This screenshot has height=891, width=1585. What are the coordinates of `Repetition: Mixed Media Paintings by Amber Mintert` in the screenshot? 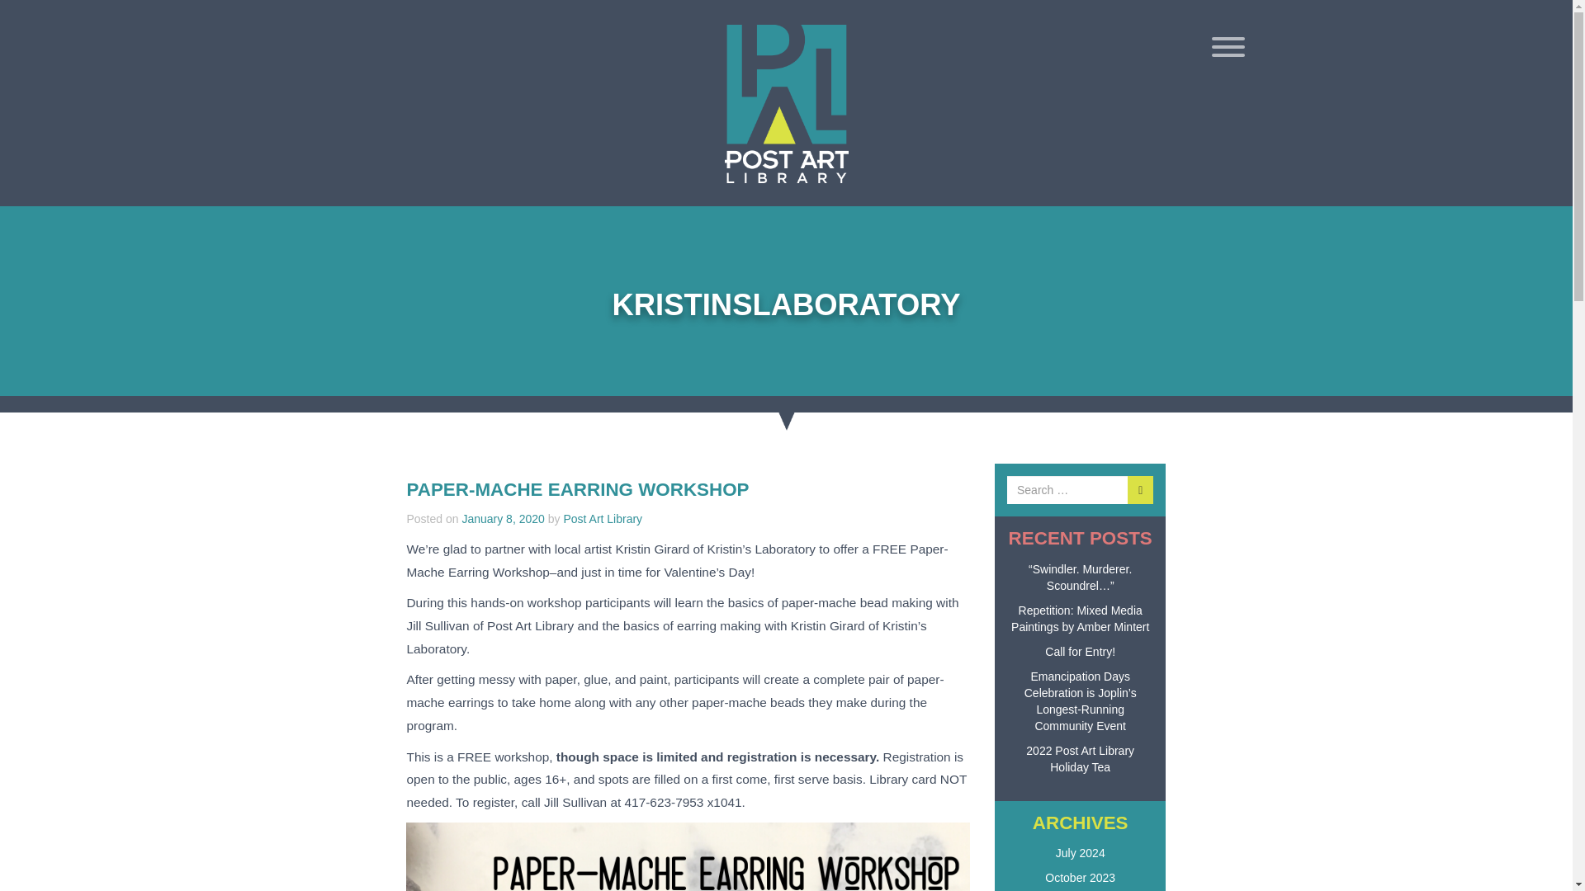 It's located at (1080, 622).